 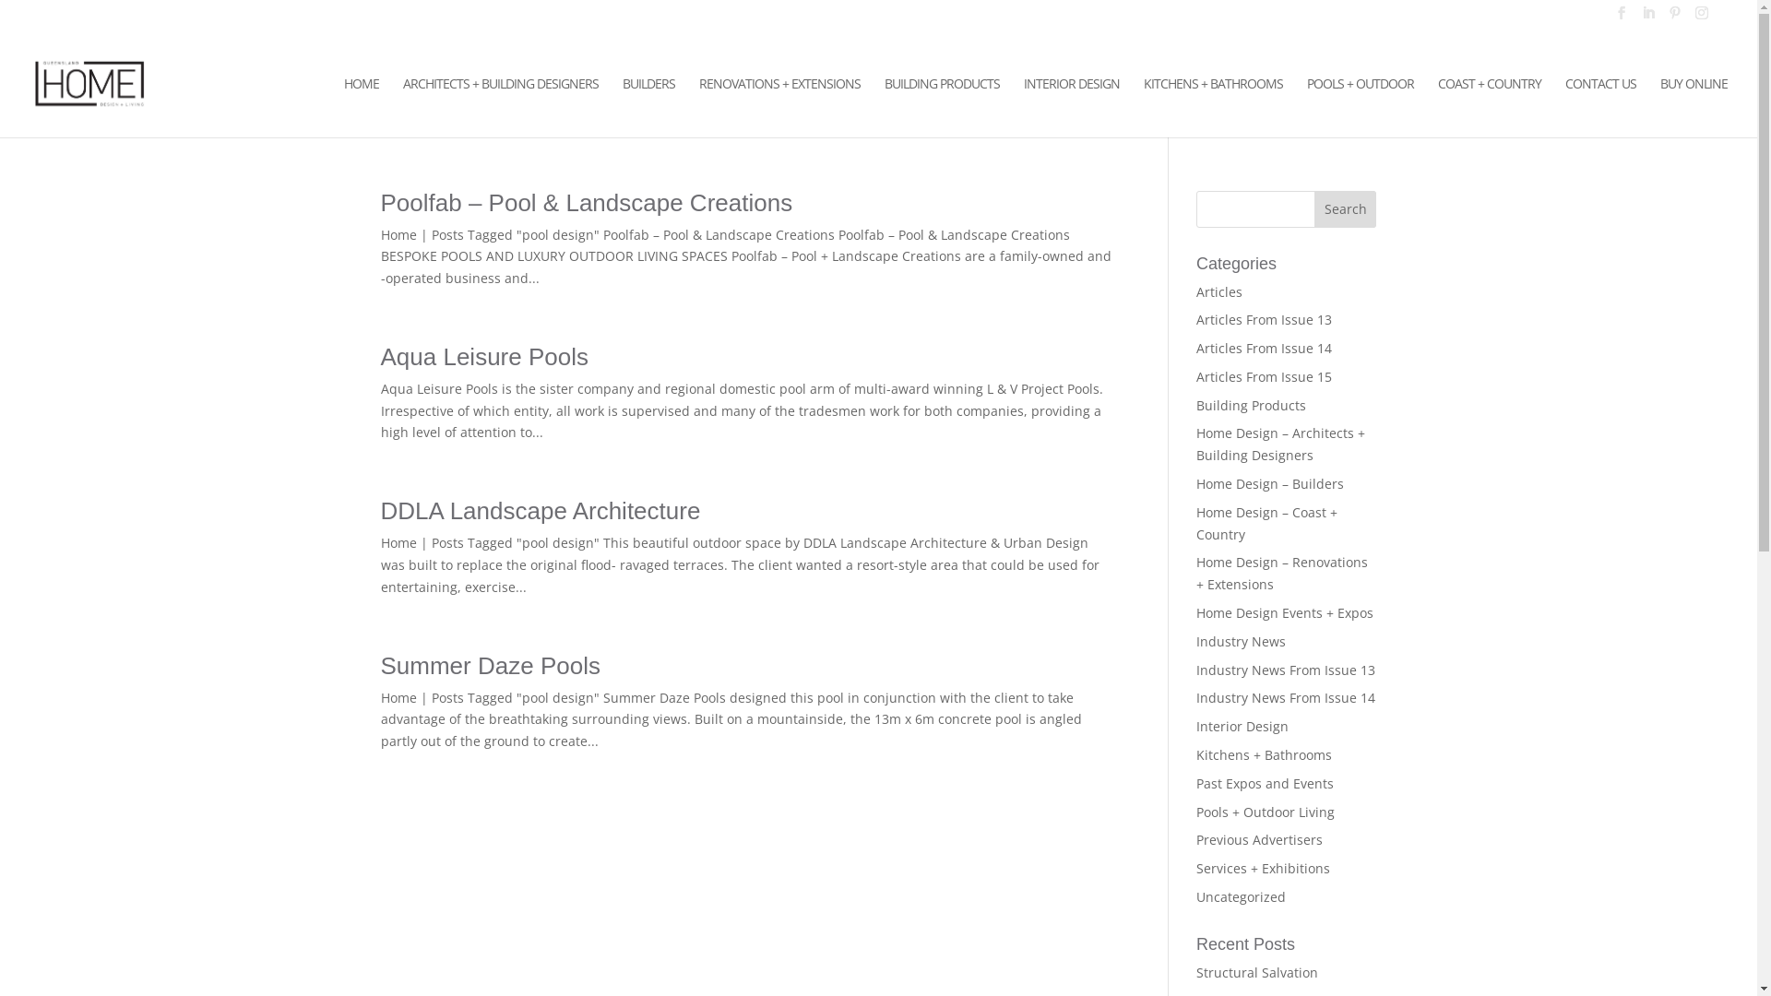 What do you see at coordinates (943, 107) in the screenshot?
I see `BUILDING PRODUCTS` at bounding box center [943, 107].